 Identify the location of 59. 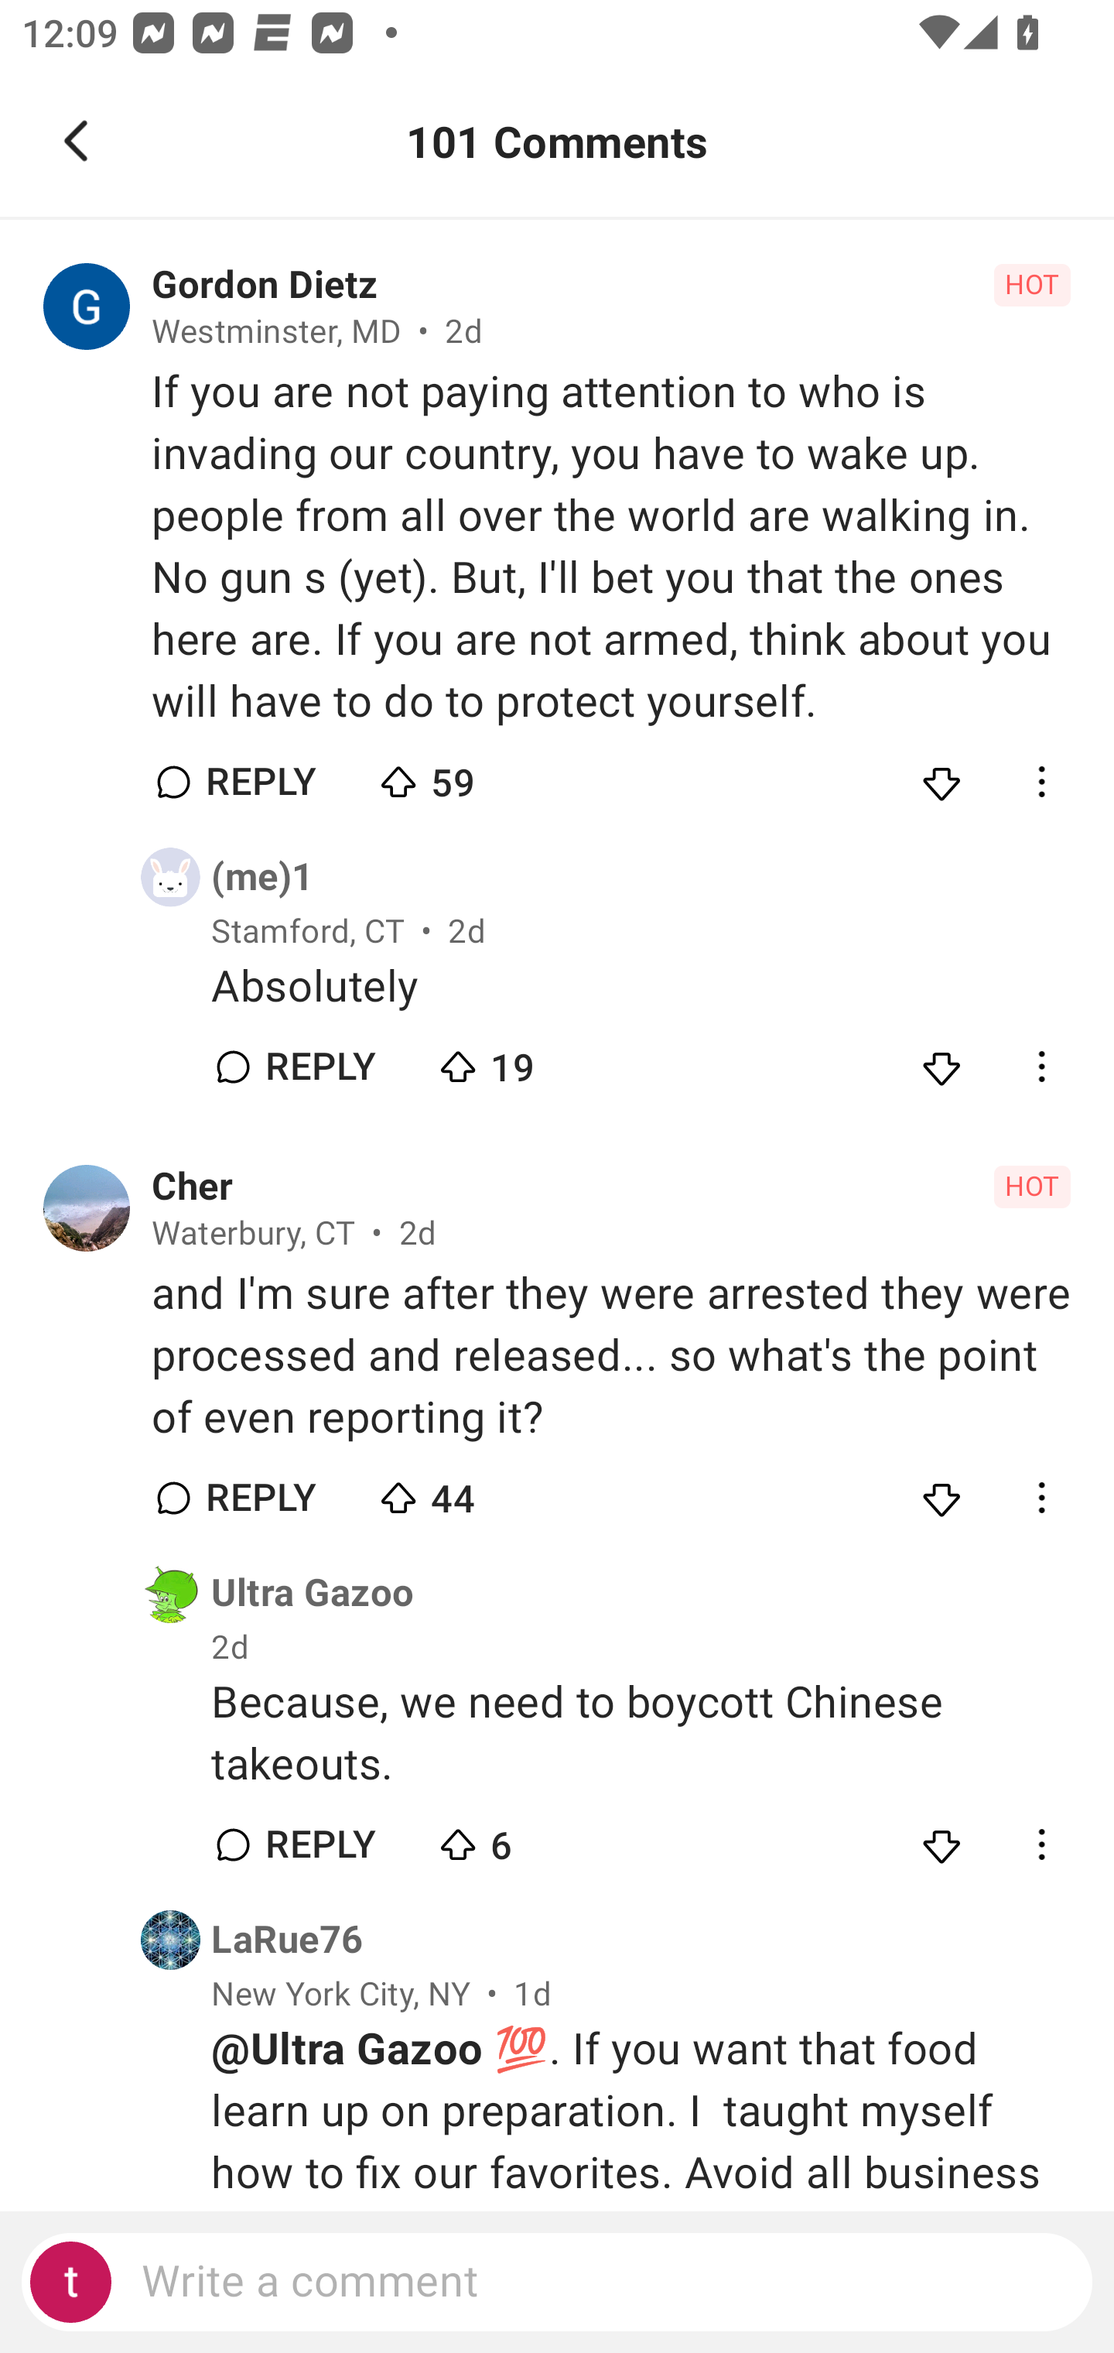
(481, 776).